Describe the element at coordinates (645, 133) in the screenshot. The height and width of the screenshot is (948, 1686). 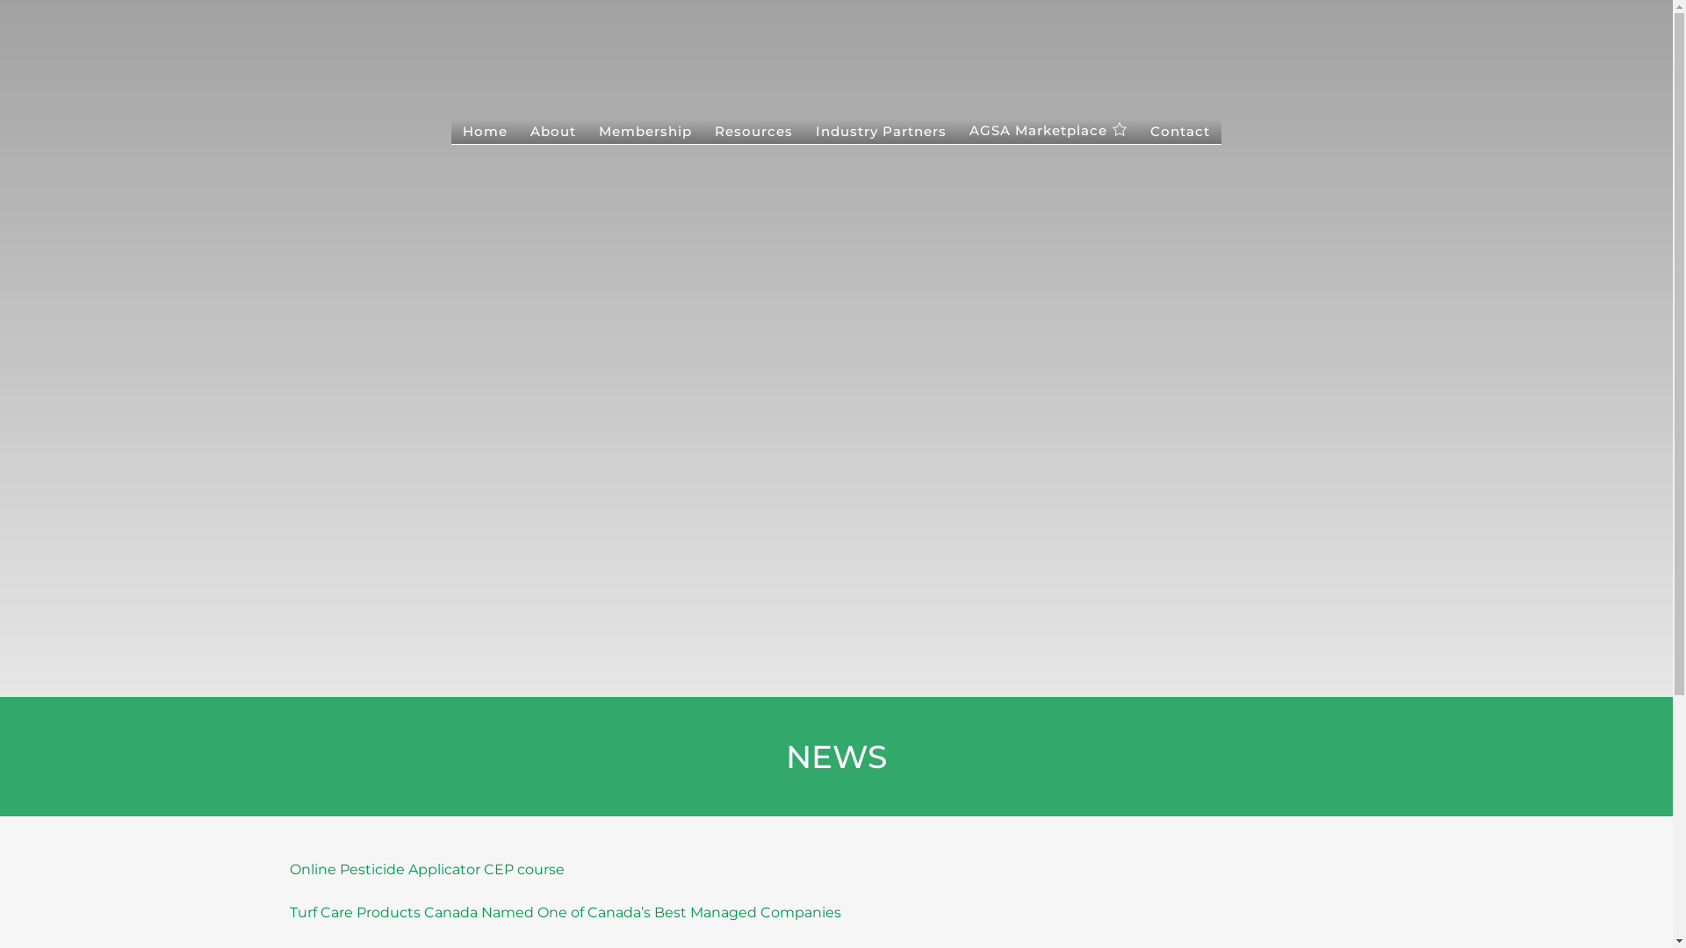
I see `Membership` at that location.